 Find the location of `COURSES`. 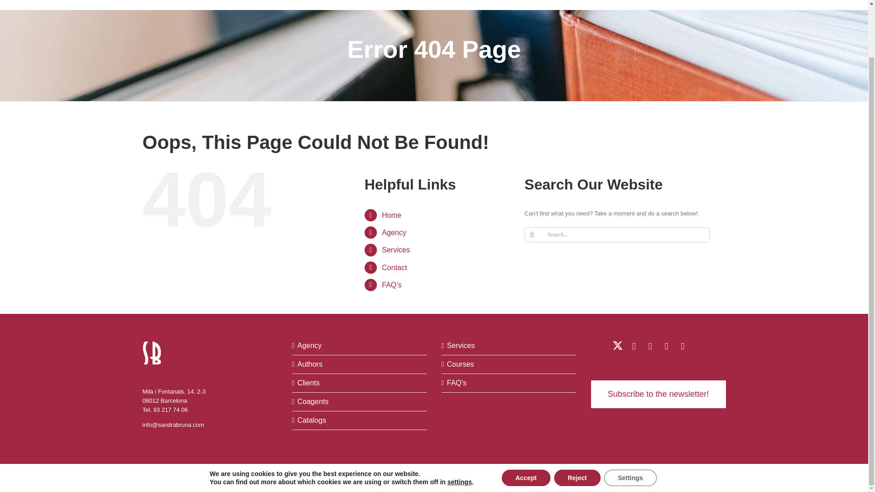

COURSES is located at coordinates (591, 5).